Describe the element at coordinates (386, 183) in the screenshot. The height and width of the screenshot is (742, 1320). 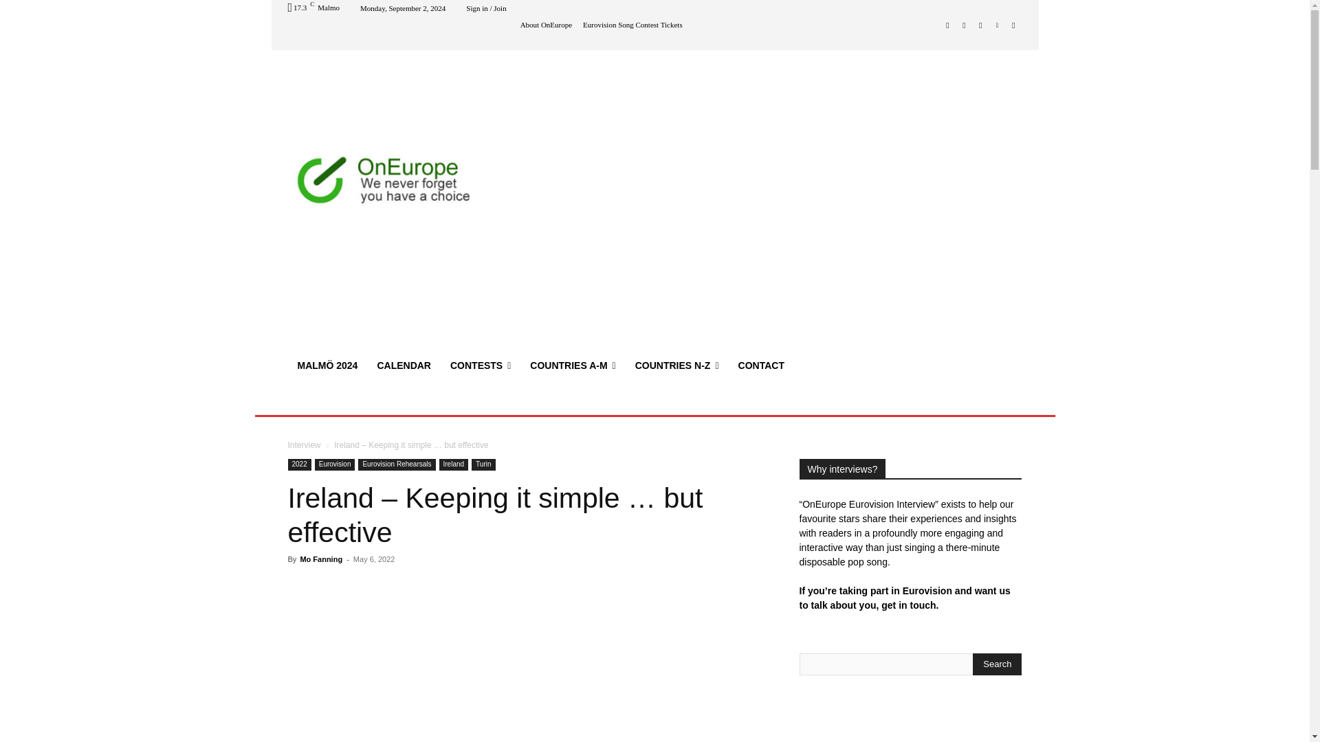
I see `Oneurope` at that location.